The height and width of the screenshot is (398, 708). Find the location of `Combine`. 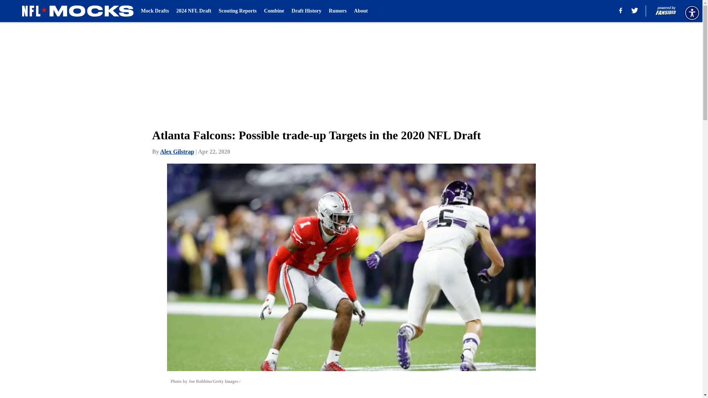

Combine is located at coordinates (274, 11).